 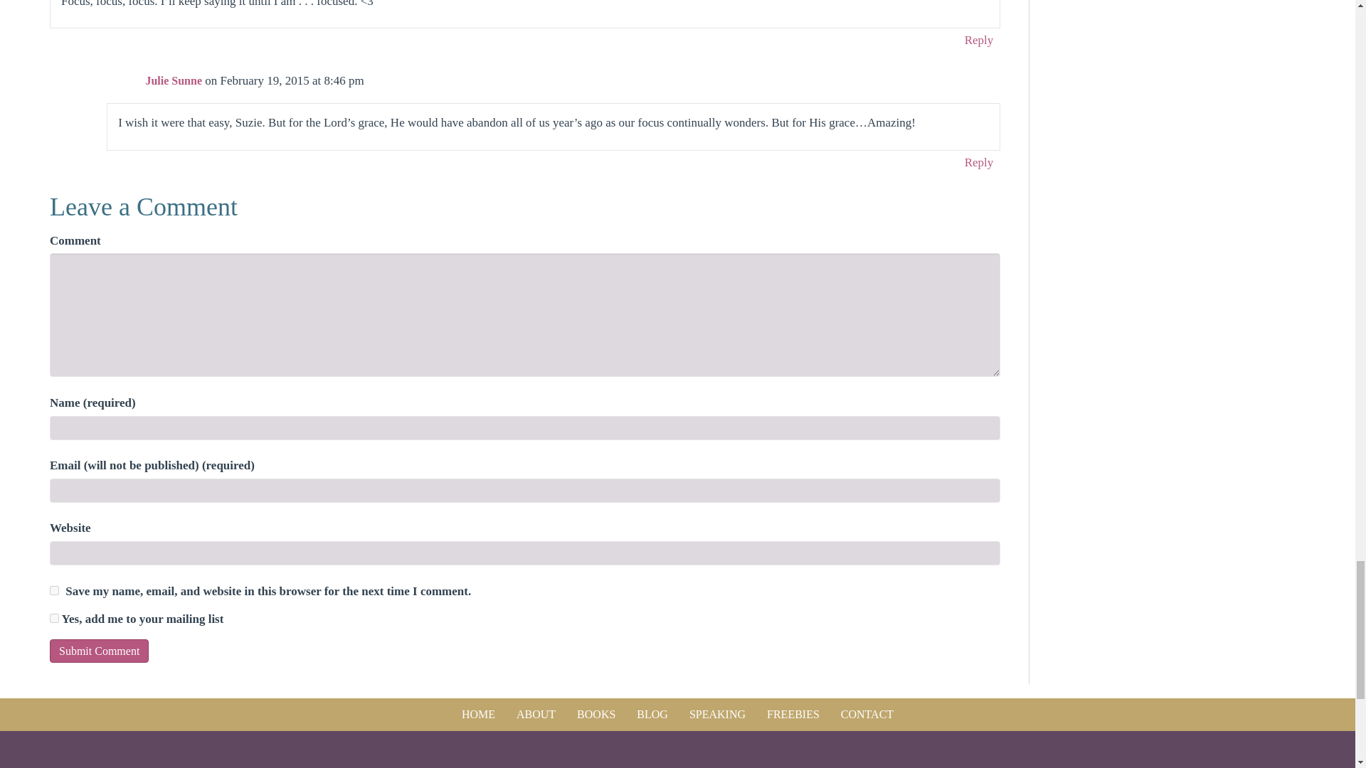 I want to click on yes, so click(x=54, y=590).